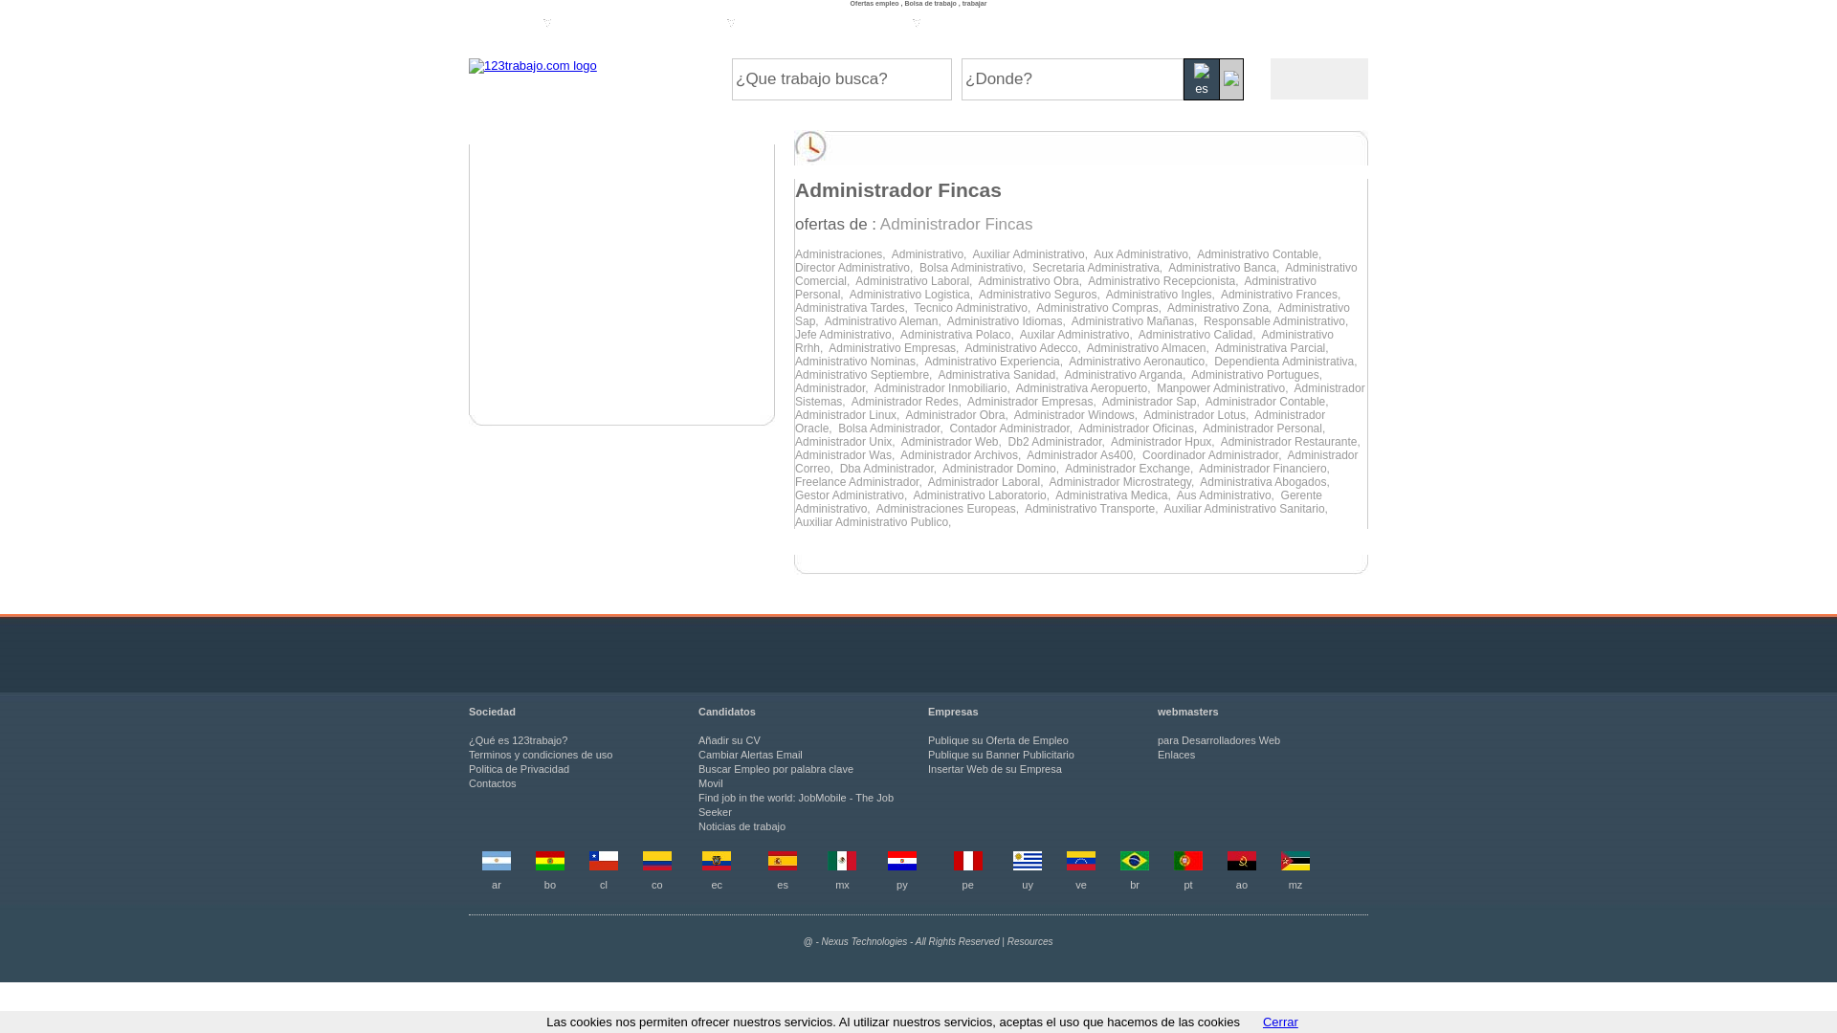 This screenshot has height=1033, width=1837. What do you see at coordinates (717, 885) in the screenshot?
I see `ec` at bounding box center [717, 885].